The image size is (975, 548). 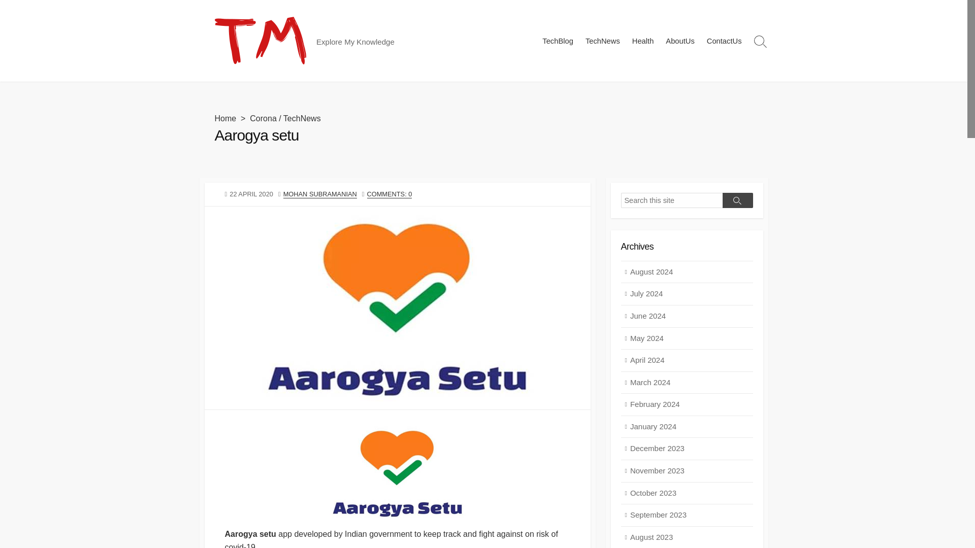 I want to click on Posts by Mohan Subramanian, so click(x=320, y=194).